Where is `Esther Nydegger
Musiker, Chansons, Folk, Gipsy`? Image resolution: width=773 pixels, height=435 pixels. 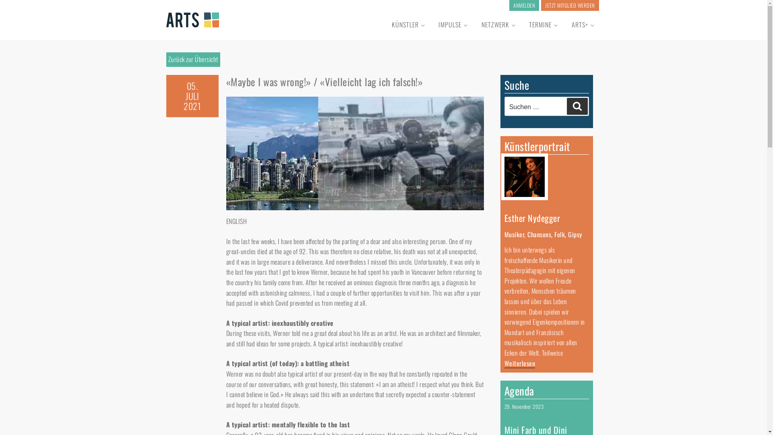 Esther Nydegger
Musiker, Chansons, Folk, Gipsy is located at coordinates (546, 198).